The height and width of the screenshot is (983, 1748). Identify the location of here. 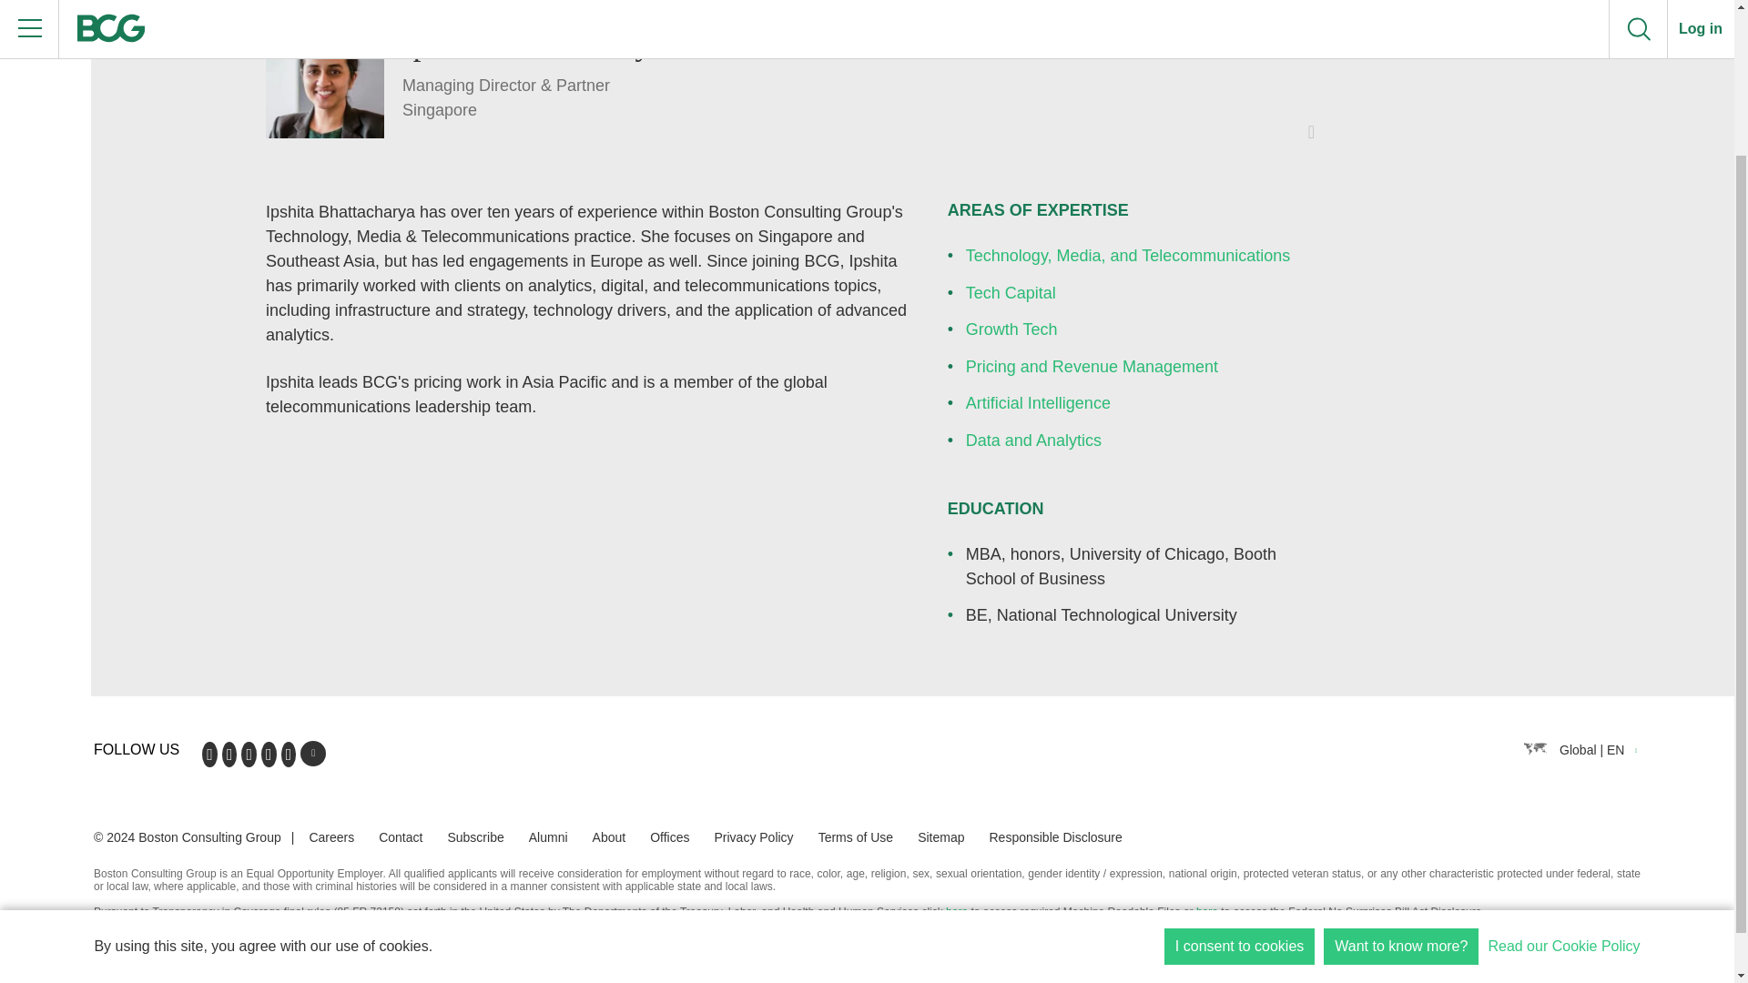
(956, 911).